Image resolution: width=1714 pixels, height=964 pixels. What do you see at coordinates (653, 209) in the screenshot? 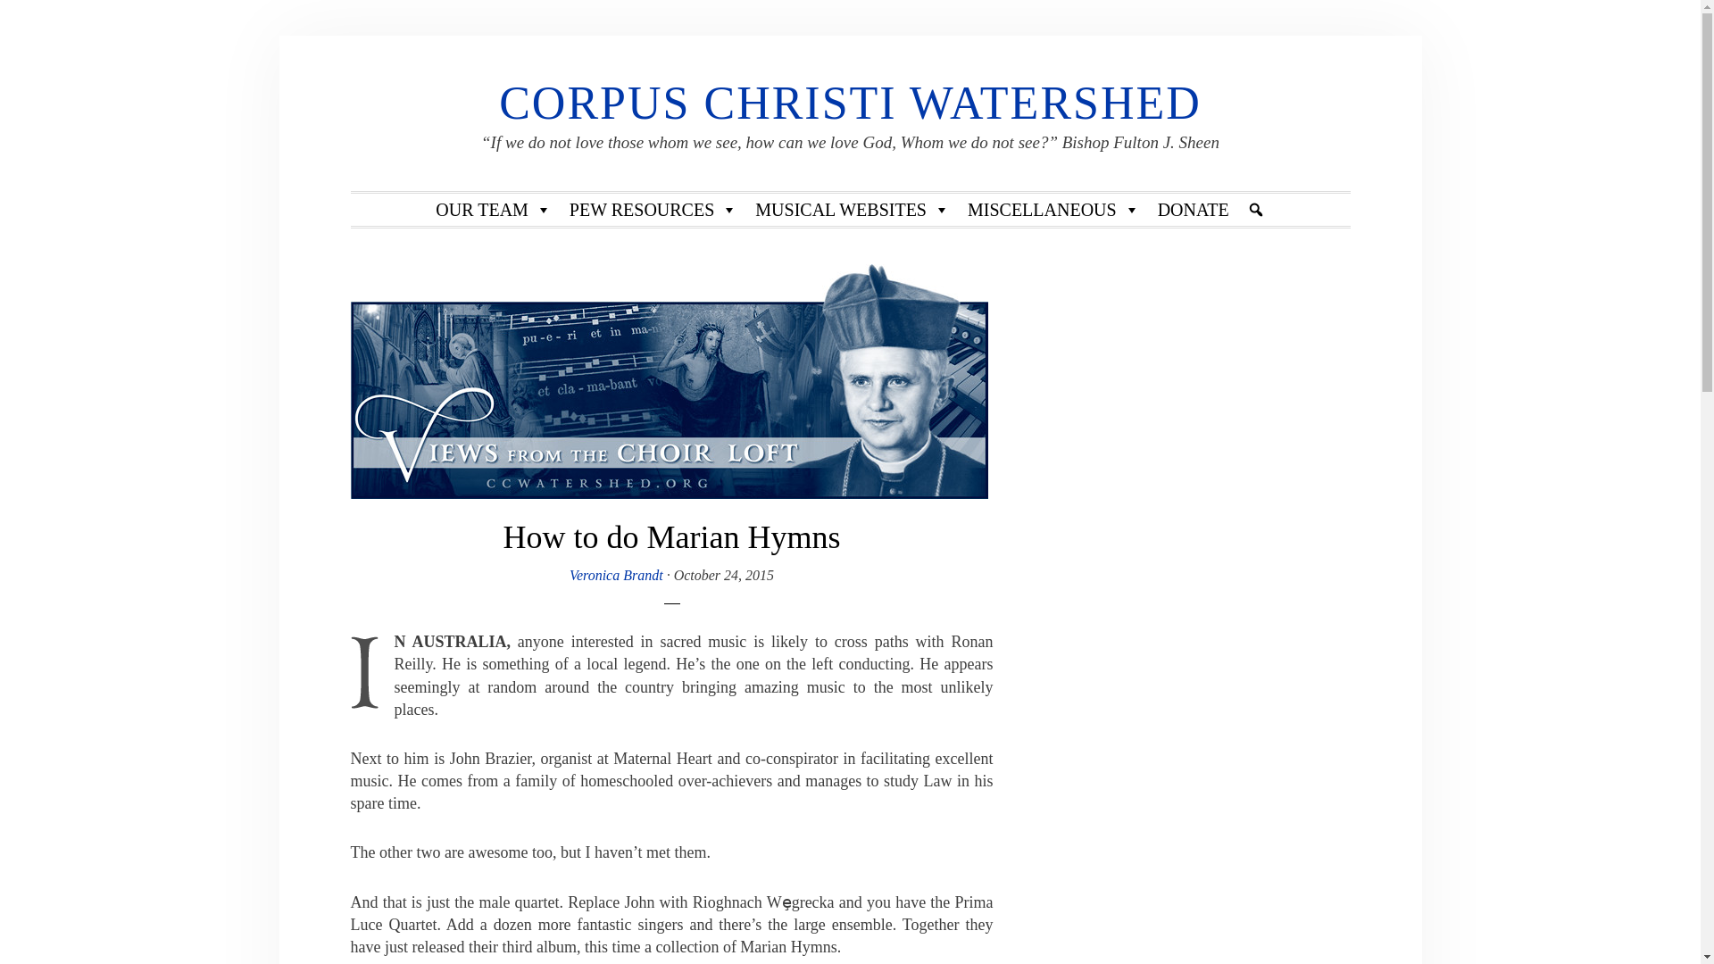
I see `PEW RESOURCES` at bounding box center [653, 209].